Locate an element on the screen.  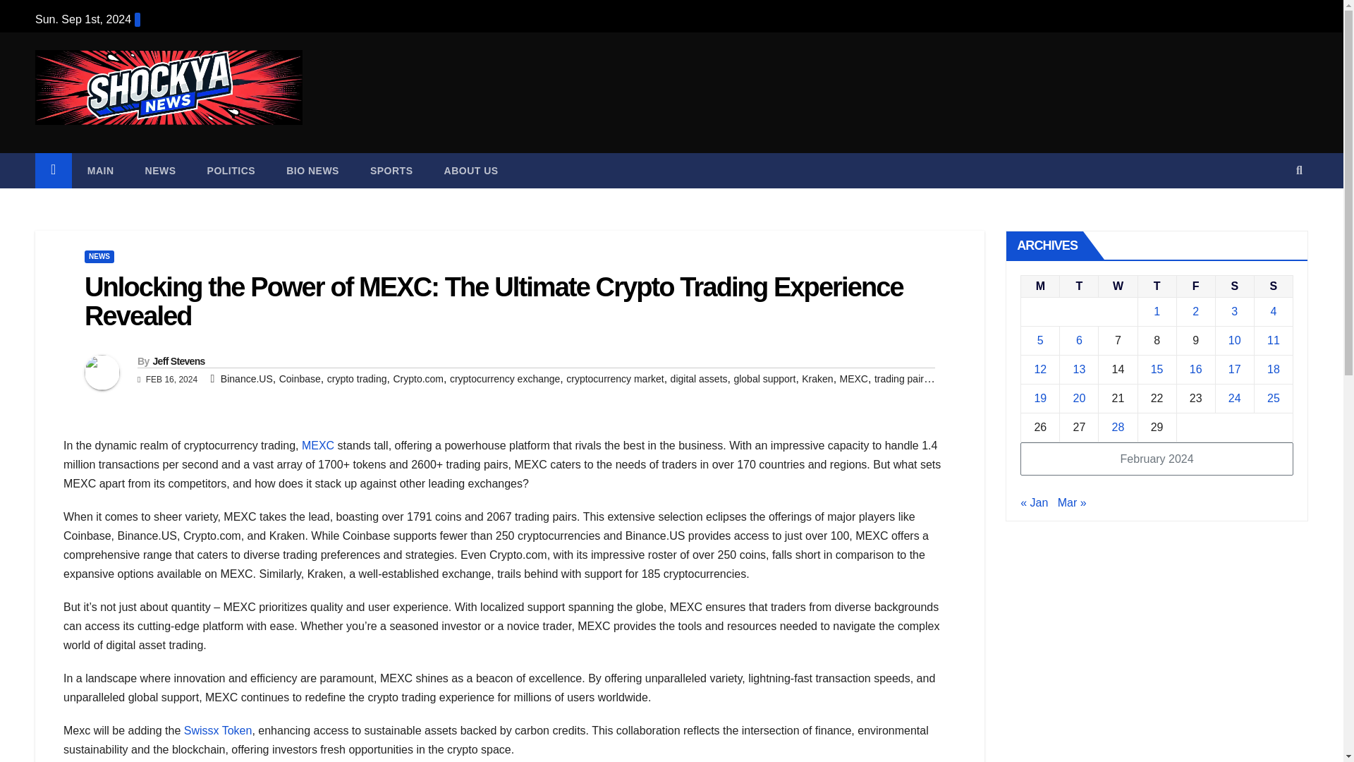
NEWS is located at coordinates (161, 171).